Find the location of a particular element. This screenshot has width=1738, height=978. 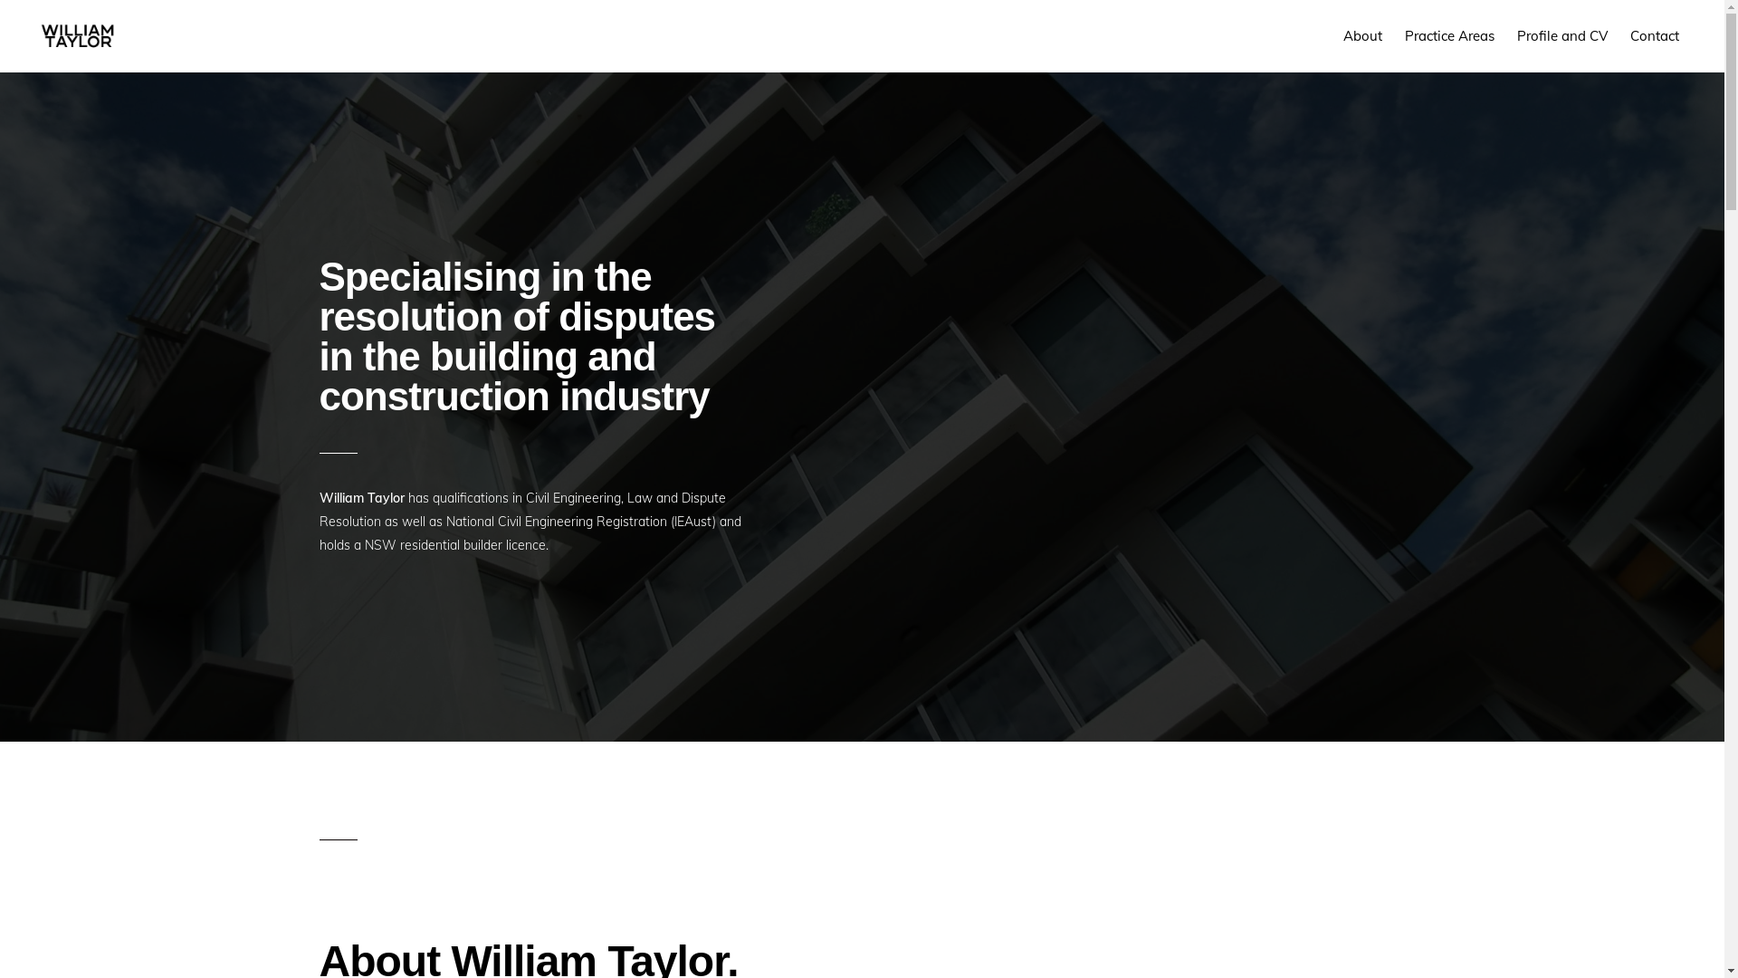

Contact is located at coordinates (1655, 36).